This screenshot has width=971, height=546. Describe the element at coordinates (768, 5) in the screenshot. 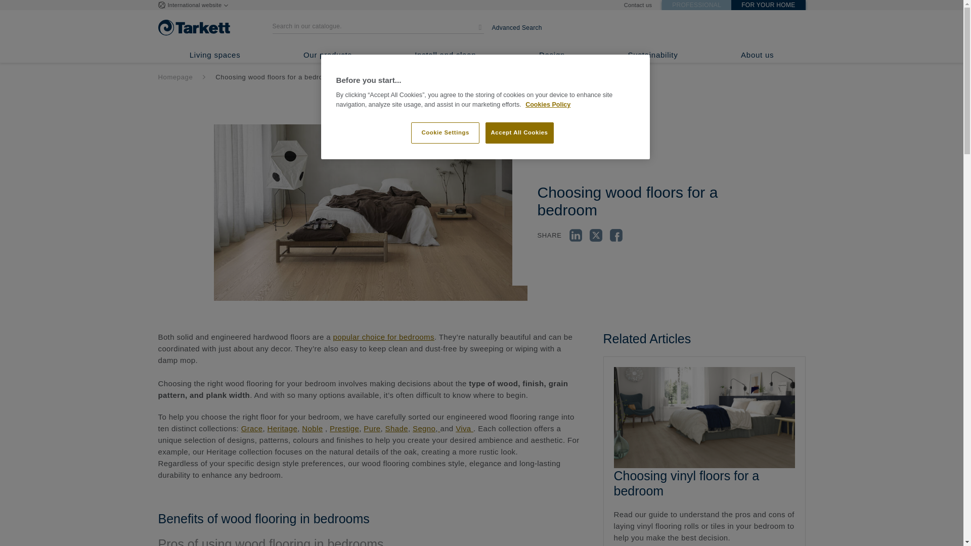

I see `FOR YOUR HOME` at that location.